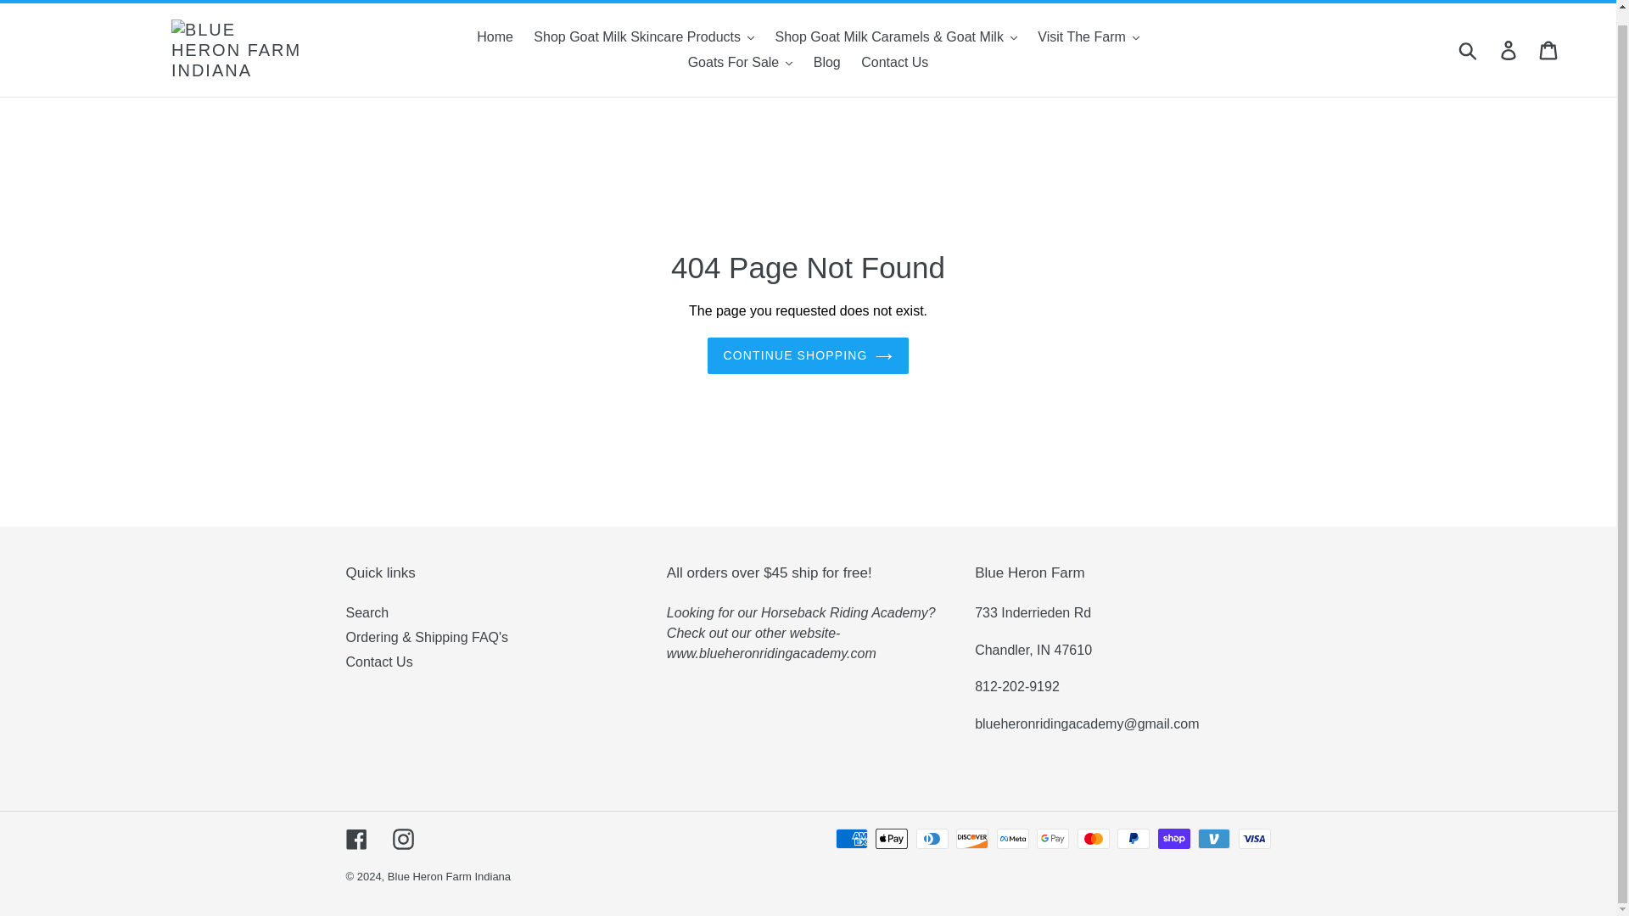  I want to click on Log in, so click(1509, 49).